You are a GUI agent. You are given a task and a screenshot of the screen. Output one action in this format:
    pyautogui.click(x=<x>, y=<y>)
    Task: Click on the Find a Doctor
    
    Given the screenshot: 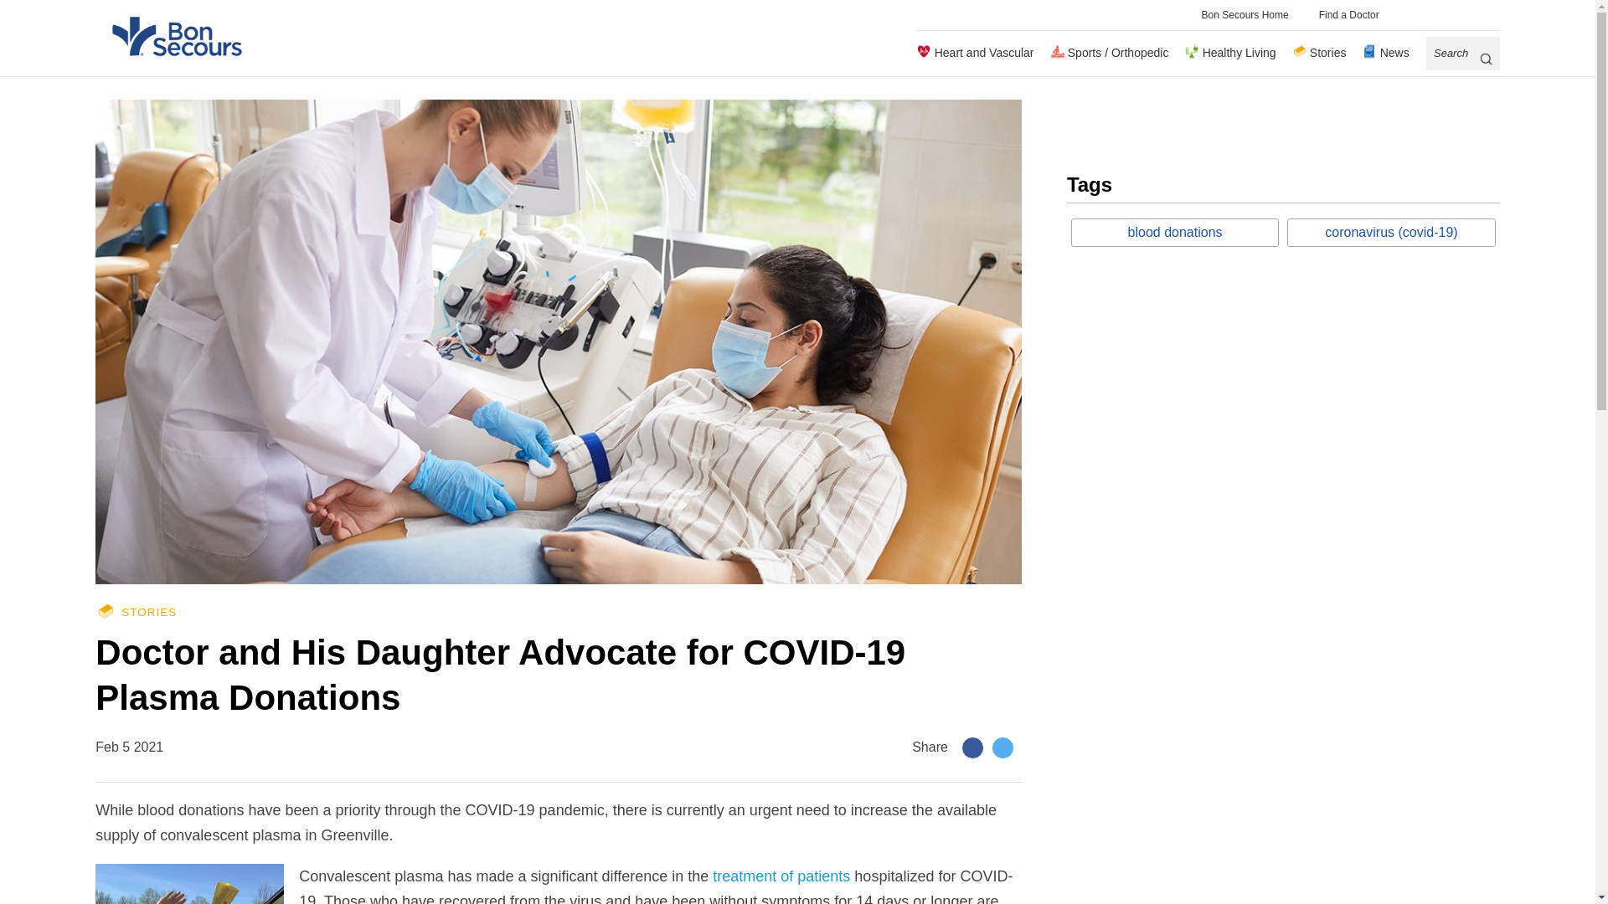 What is the action you would take?
    pyautogui.click(x=1348, y=15)
    